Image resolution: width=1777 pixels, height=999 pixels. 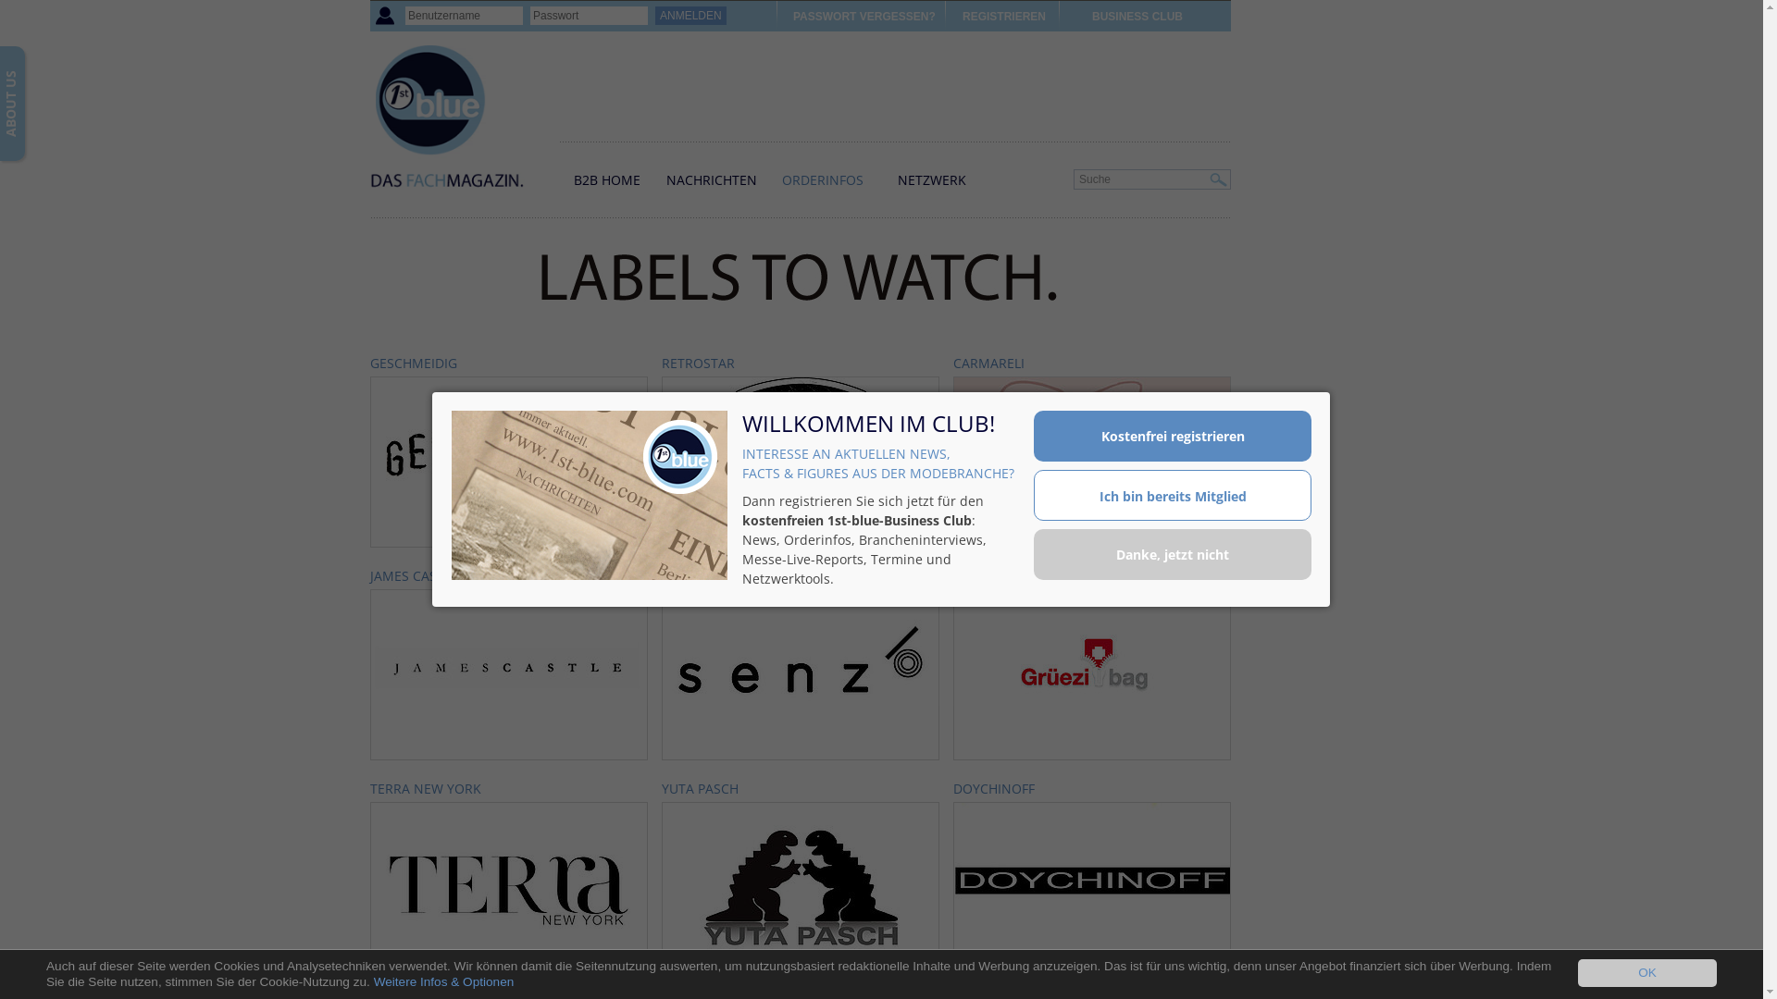 I want to click on OK, so click(x=1647, y=973).